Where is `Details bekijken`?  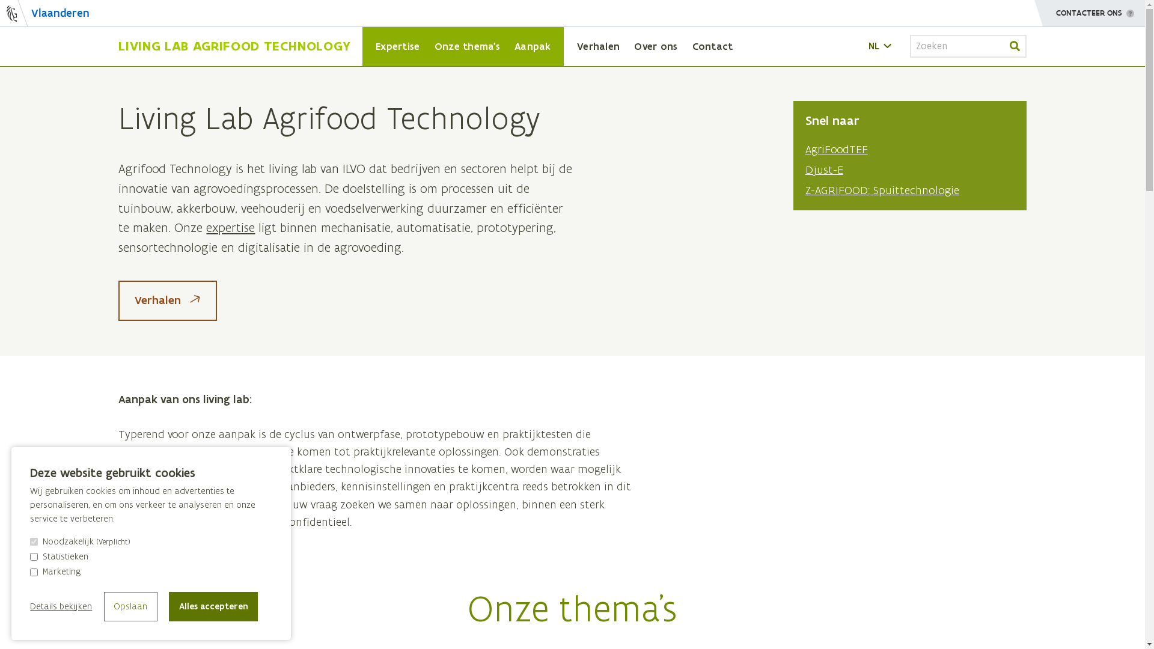
Details bekijken is located at coordinates (61, 607).